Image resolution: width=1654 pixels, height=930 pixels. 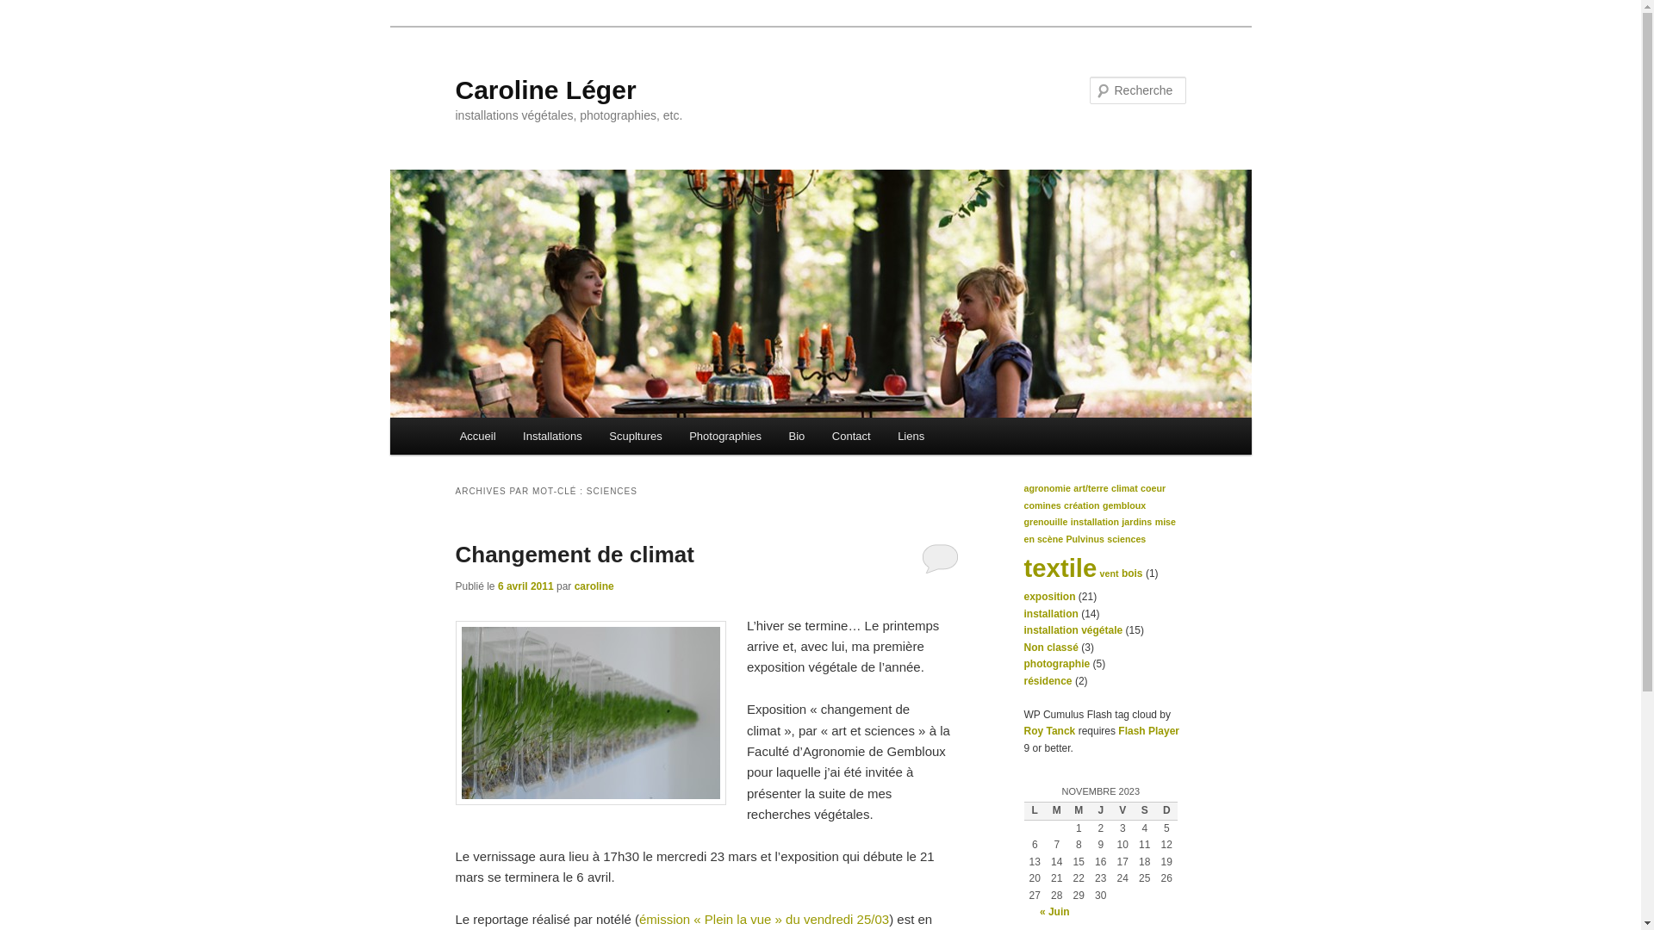 What do you see at coordinates (1056, 664) in the screenshot?
I see `photographie` at bounding box center [1056, 664].